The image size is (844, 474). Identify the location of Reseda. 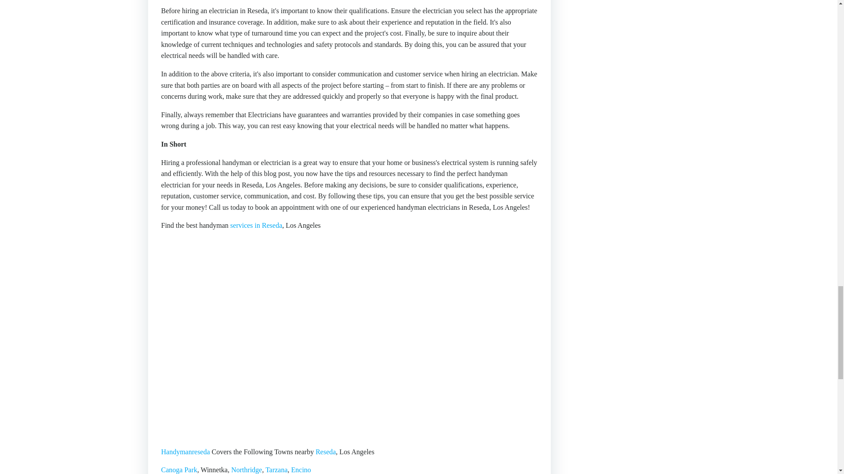
(326, 451).